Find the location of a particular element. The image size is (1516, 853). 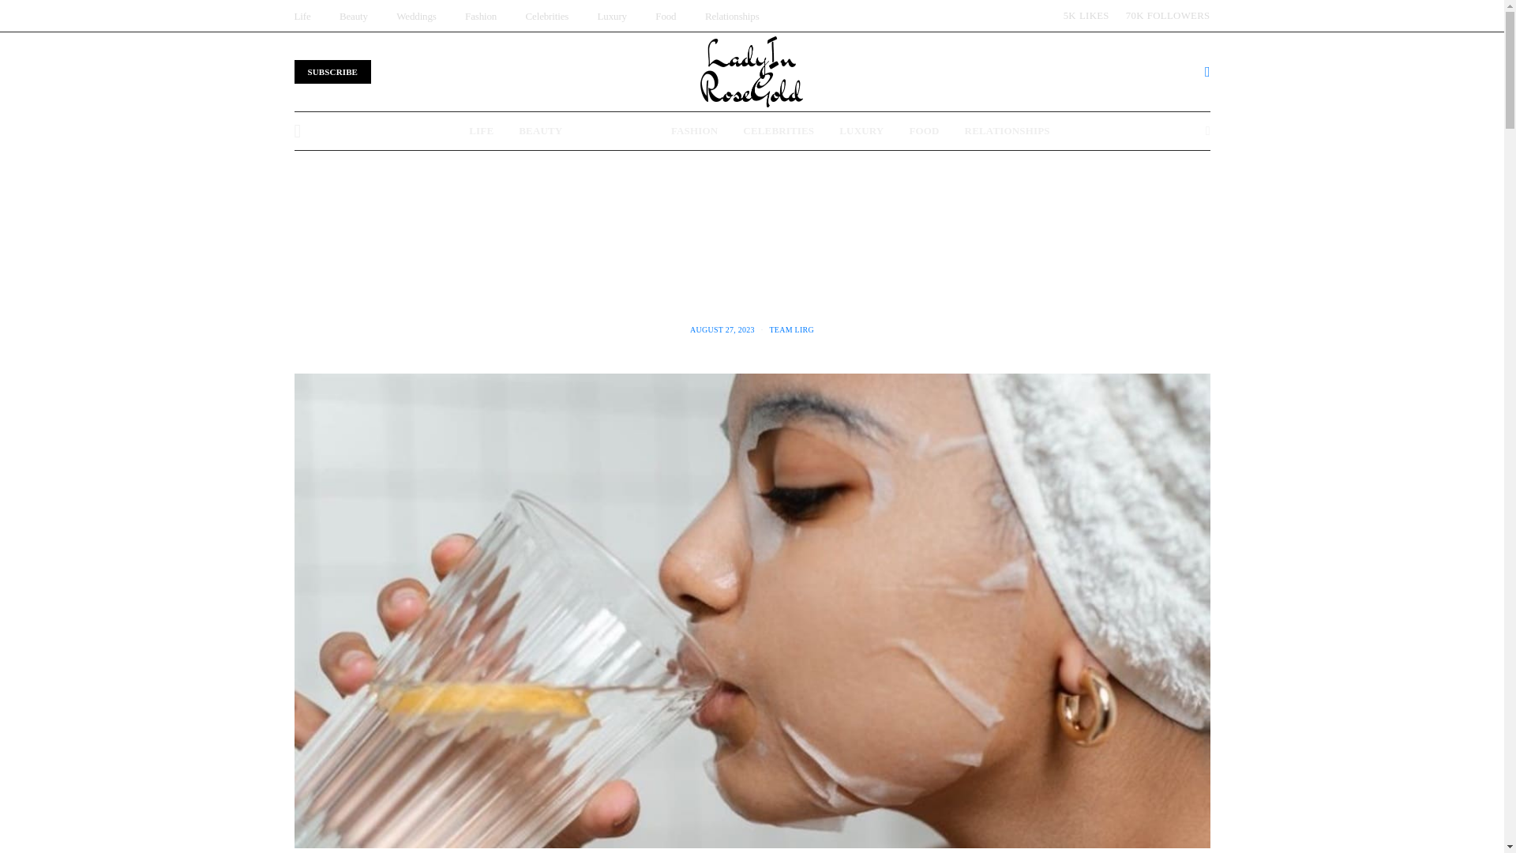

Celebrities is located at coordinates (548, 16).